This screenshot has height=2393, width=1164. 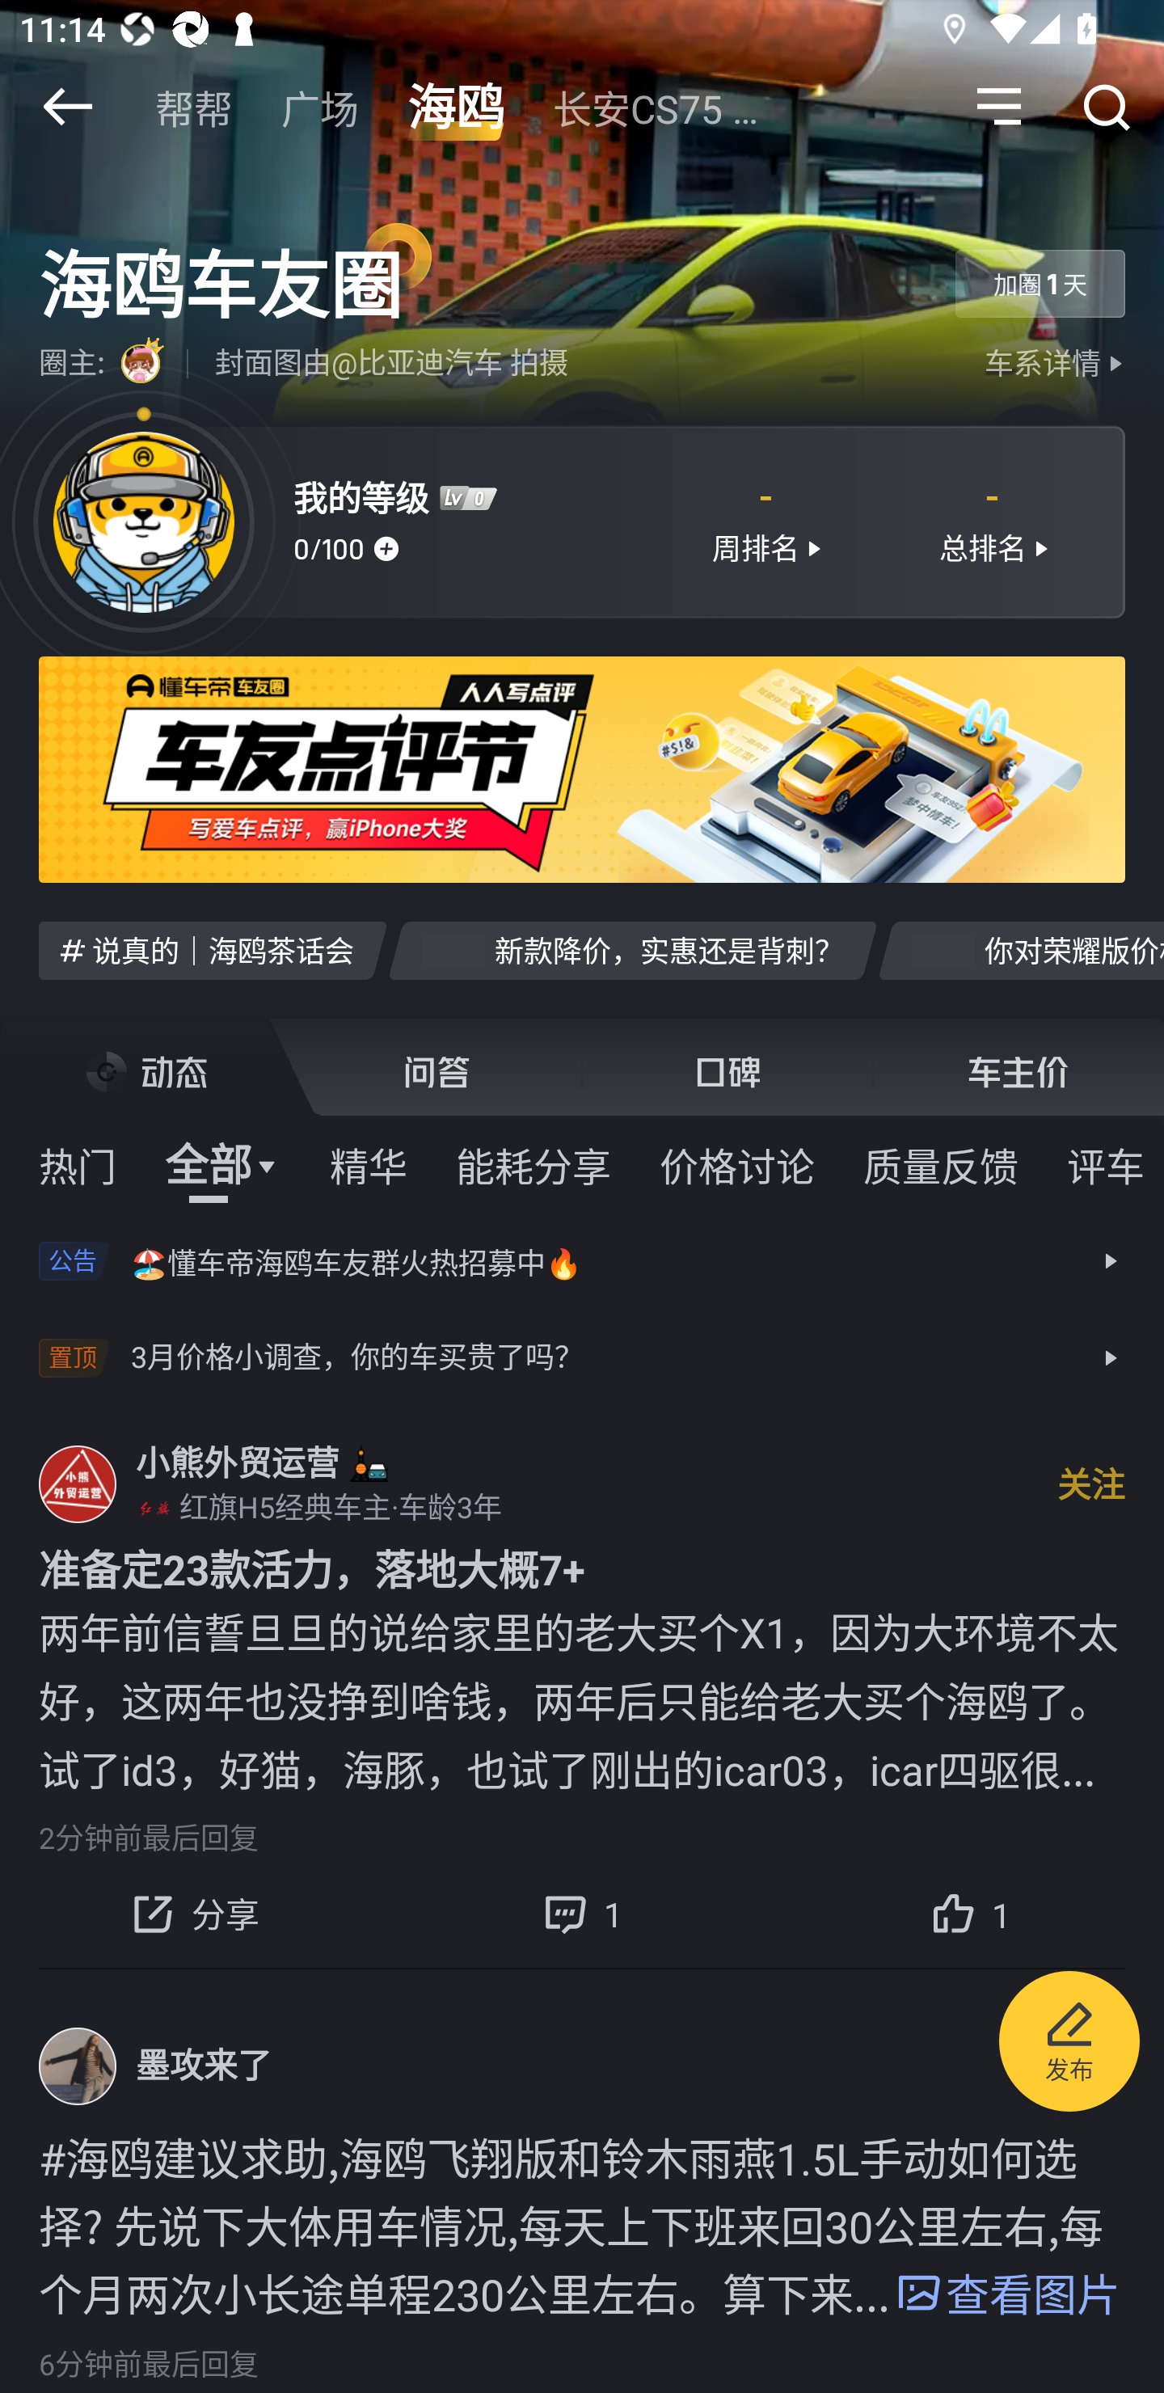 What do you see at coordinates (582, 1358) in the screenshot?
I see `置顶 3月价格小调查，你的车买贵了吗？ ` at bounding box center [582, 1358].